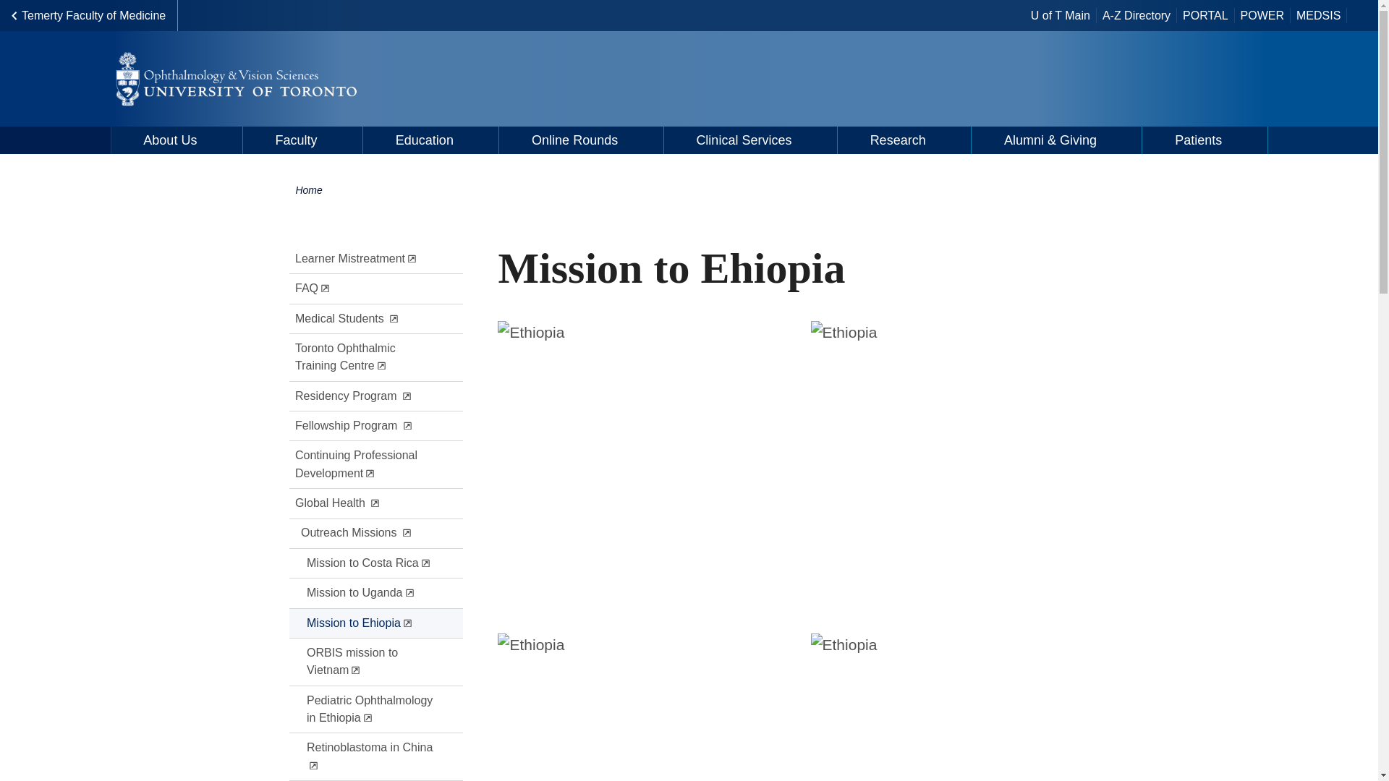 The image size is (1389, 781). Describe the element at coordinates (1262, 16) in the screenshot. I see `POWER` at that location.